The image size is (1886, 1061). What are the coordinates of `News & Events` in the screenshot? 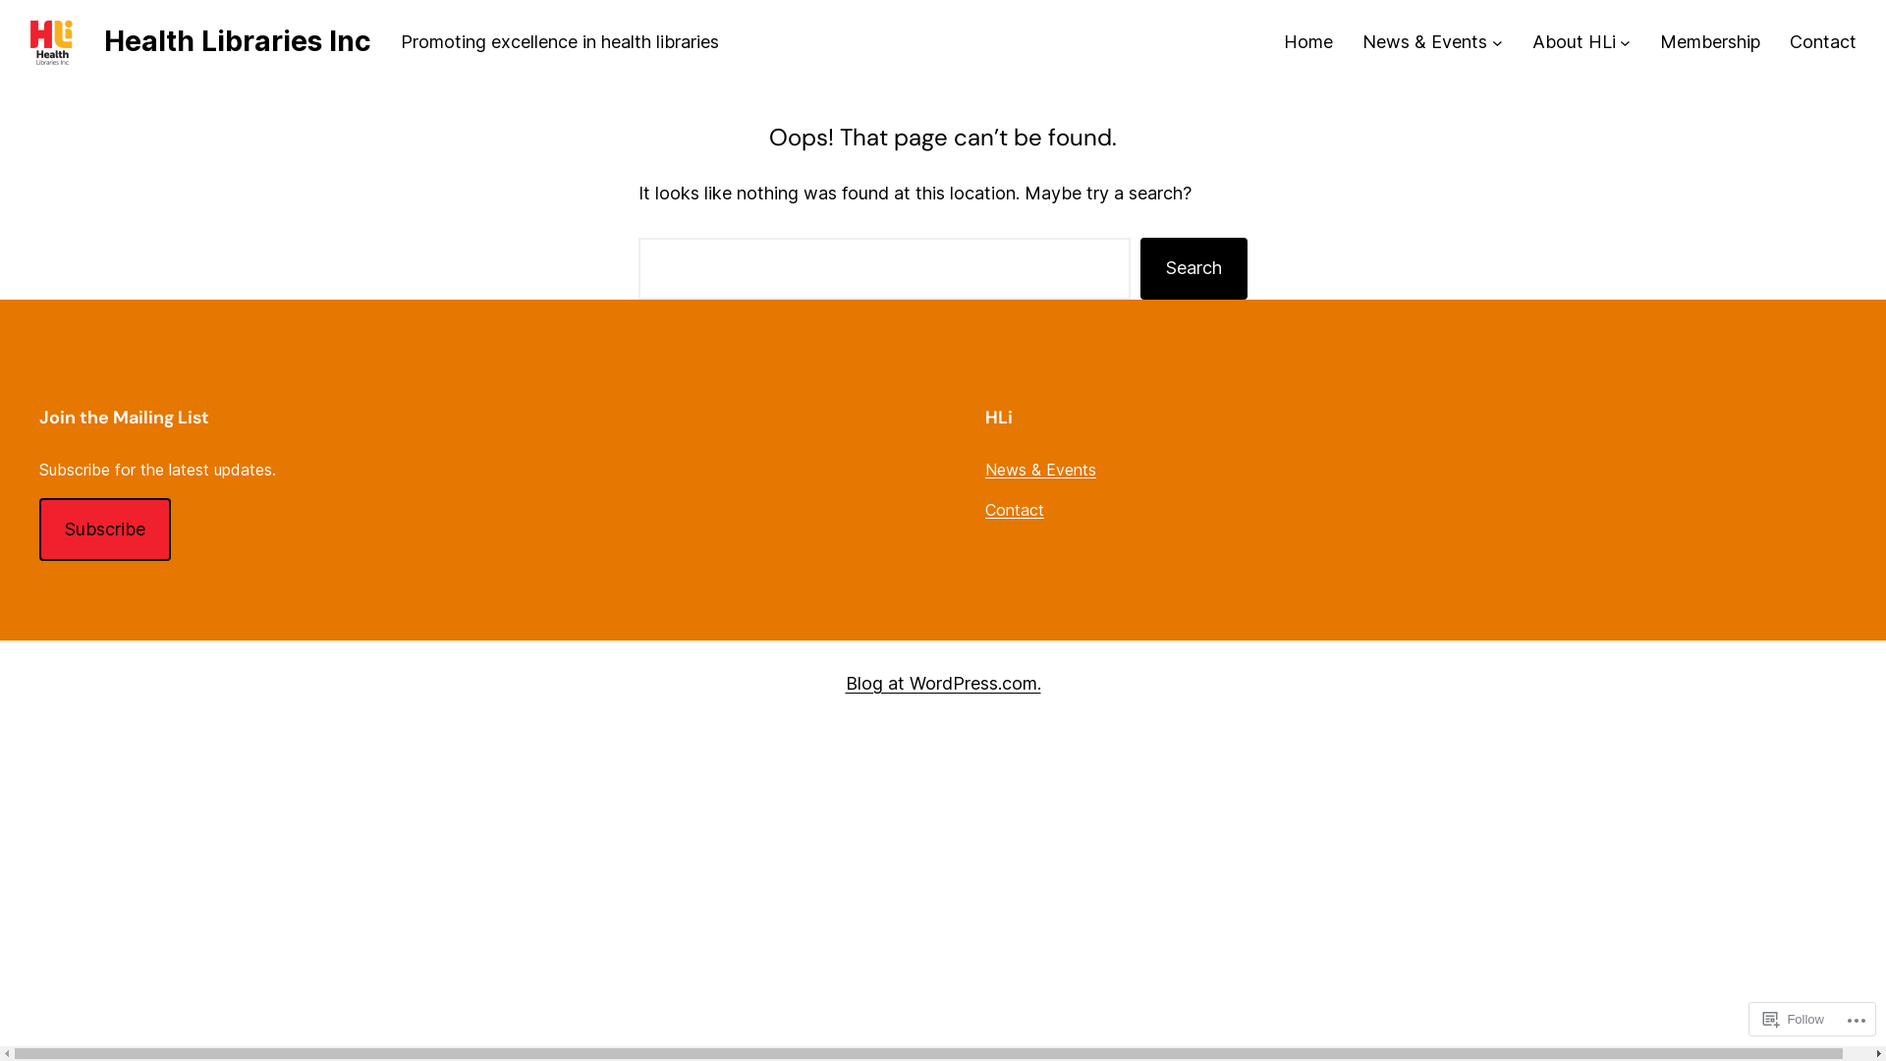 It's located at (1424, 43).